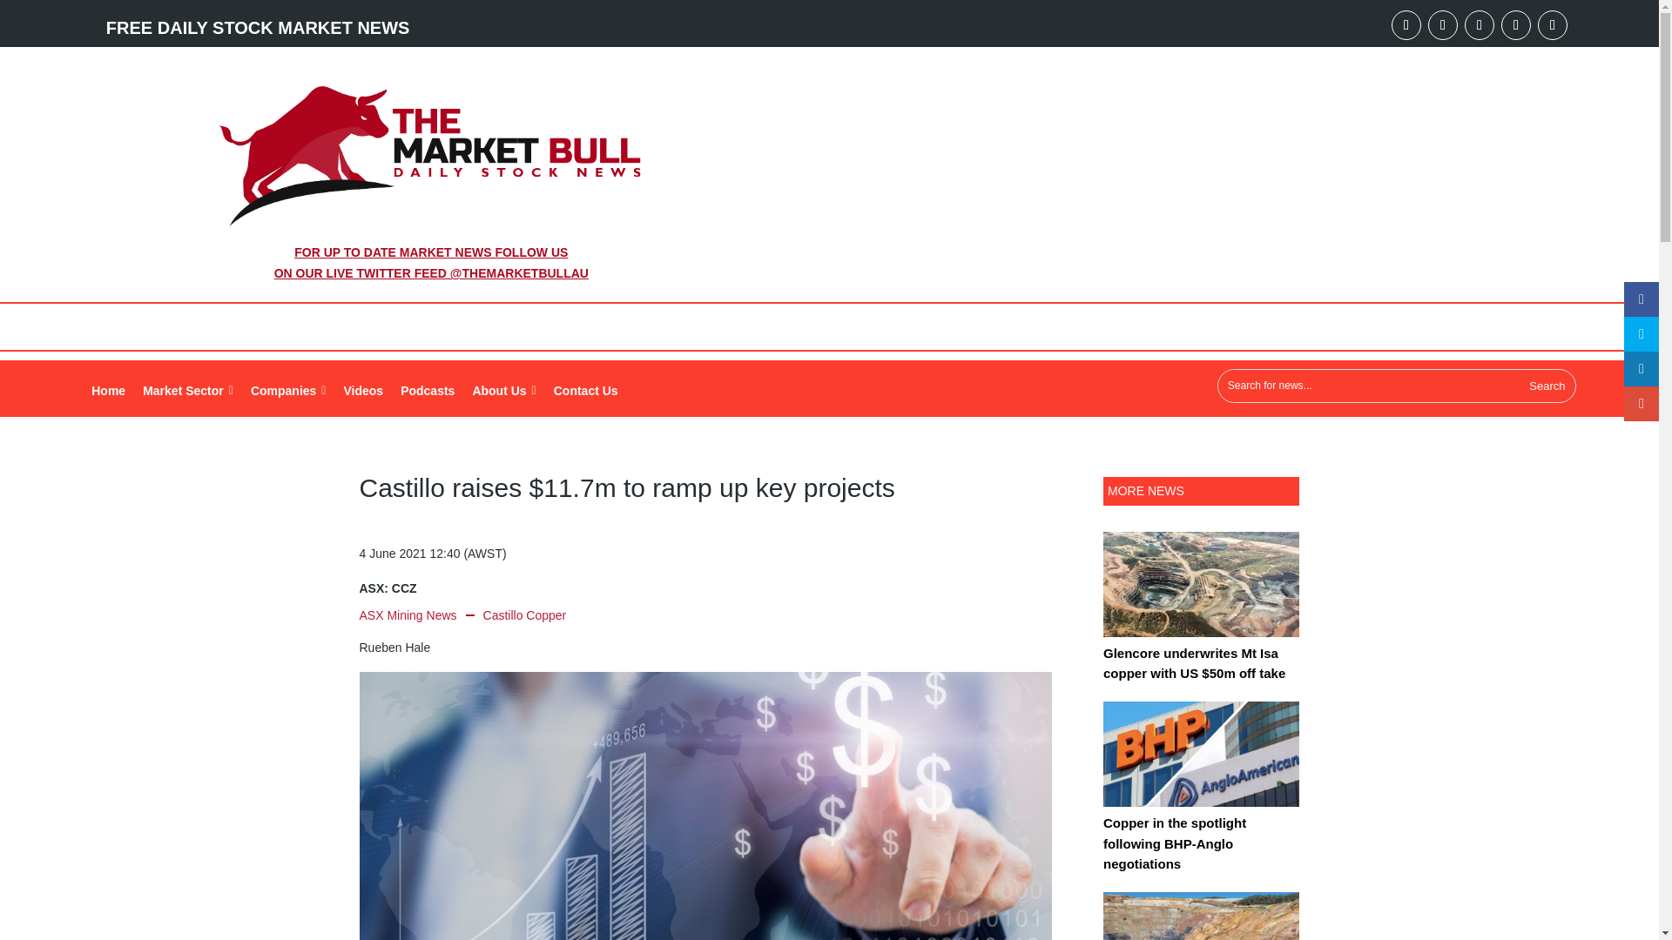 The width and height of the screenshot is (1672, 940). Describe the element at coordinates (1553, 24) in the screenshot. I see `Follow on TikTok` at that location.